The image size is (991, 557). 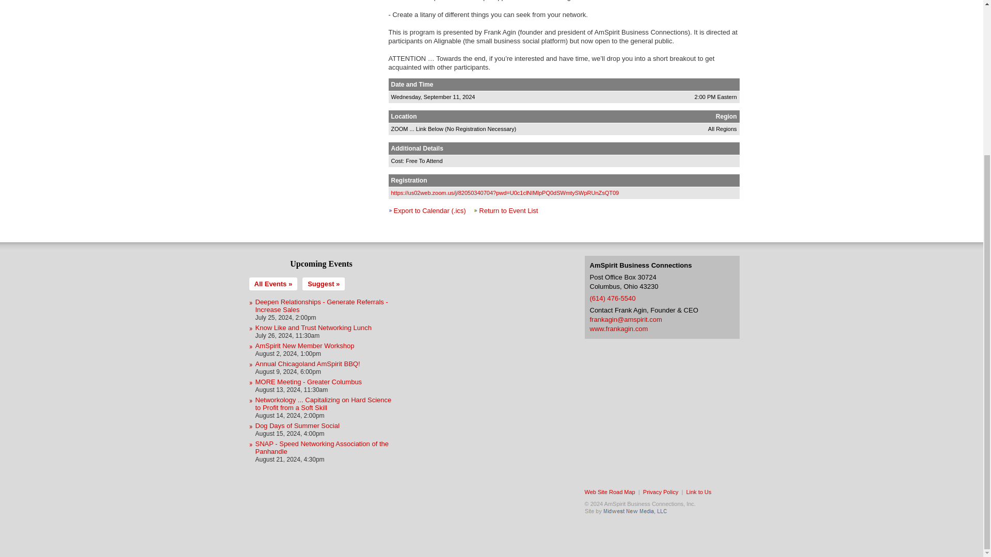 What do you see at coordinates (323, 284) in the screenshot?
I see `Suggest Calendar Event` at bounding box center [323, 284].